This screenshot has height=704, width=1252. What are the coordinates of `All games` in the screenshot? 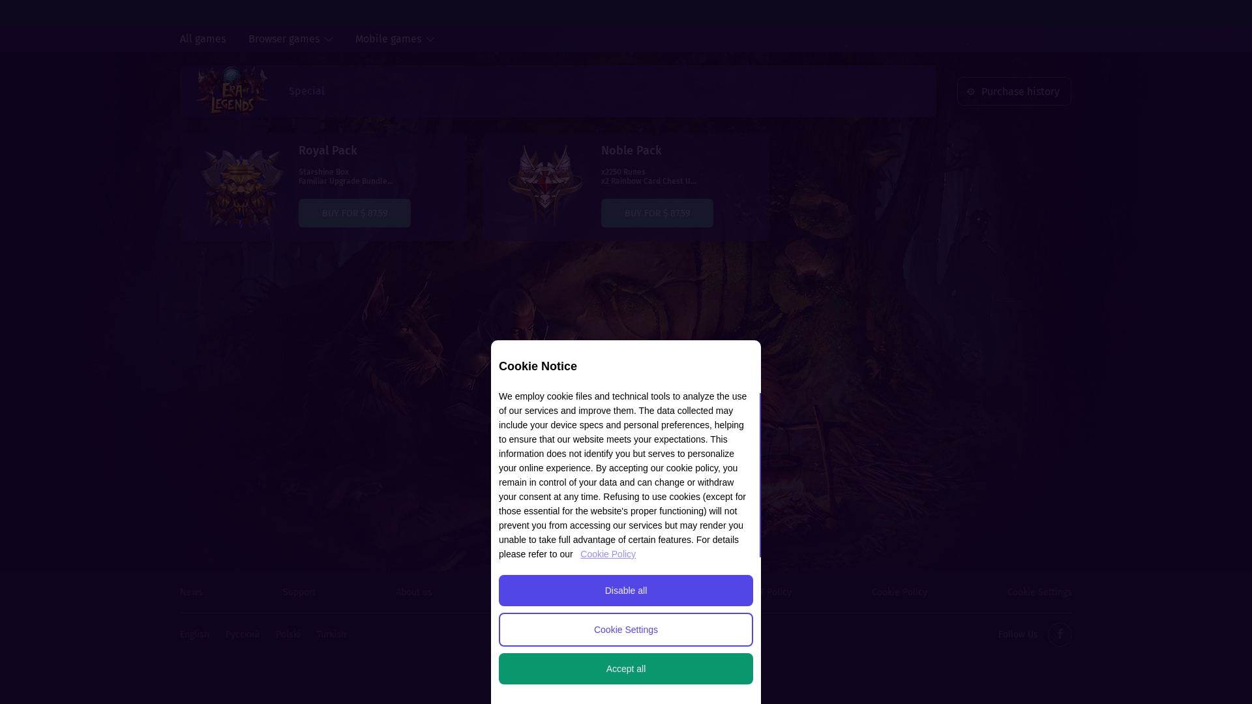 It's located at (203, 39).